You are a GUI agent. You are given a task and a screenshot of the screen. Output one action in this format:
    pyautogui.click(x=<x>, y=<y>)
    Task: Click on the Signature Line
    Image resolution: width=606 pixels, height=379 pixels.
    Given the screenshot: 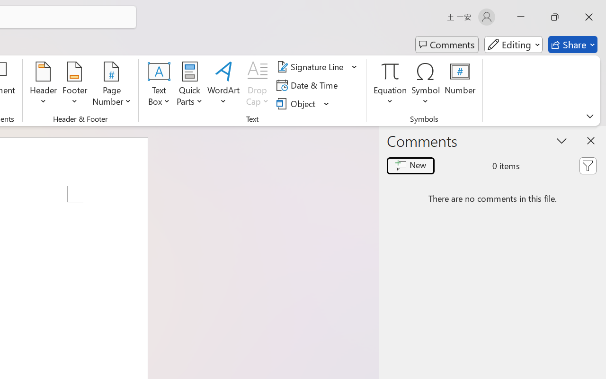 What is the action you would take?
    pyautogui.click(x=312, y=67)
    